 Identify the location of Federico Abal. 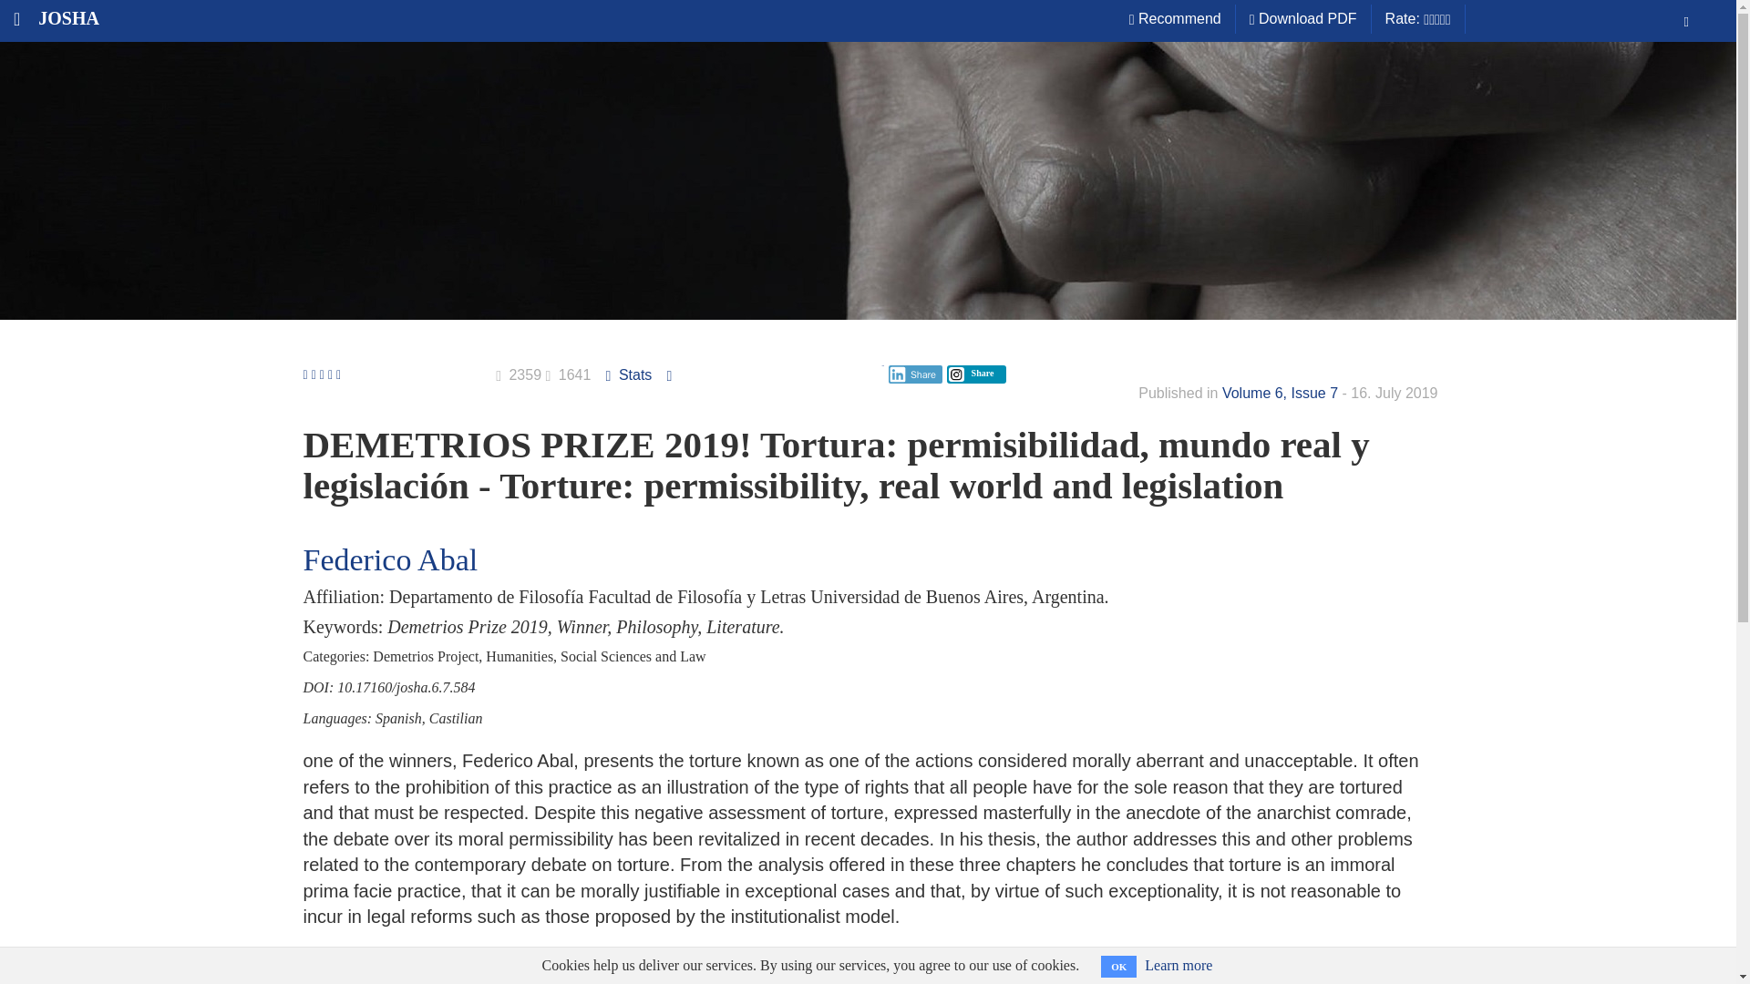
(390, 559).